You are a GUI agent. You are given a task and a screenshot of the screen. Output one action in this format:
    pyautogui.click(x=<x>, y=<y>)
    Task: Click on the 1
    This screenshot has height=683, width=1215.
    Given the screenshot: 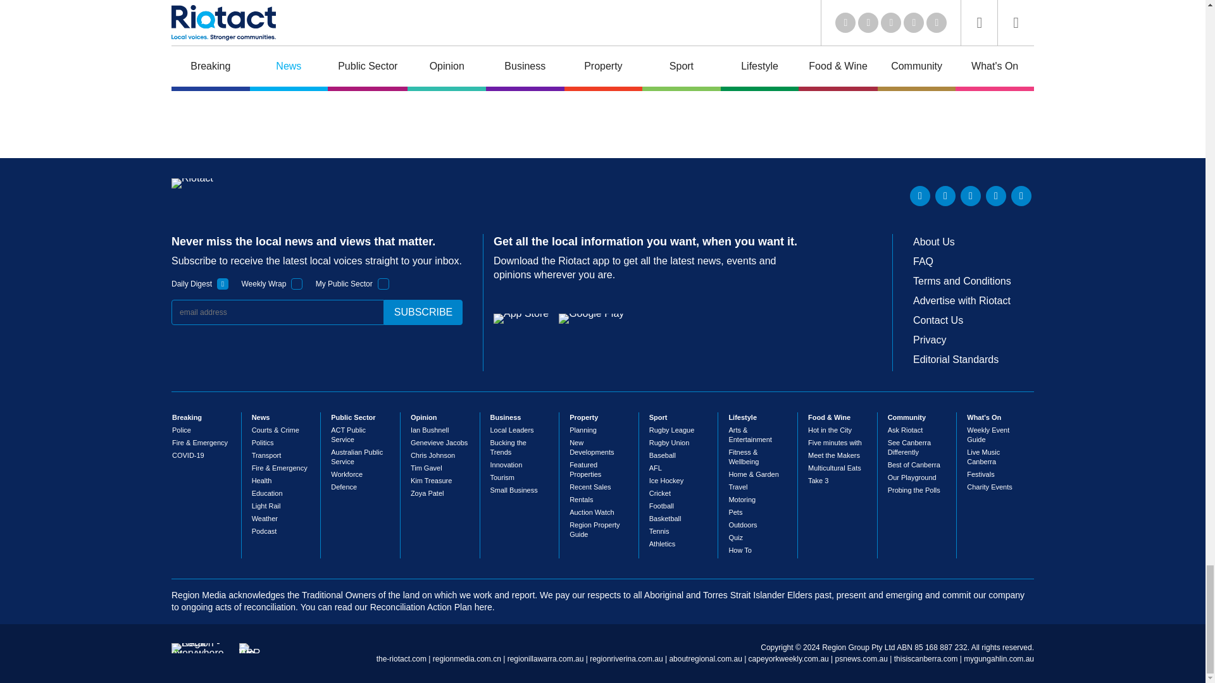 What is the action you would take?
    pyautogui.click(x=383, y=283)
    